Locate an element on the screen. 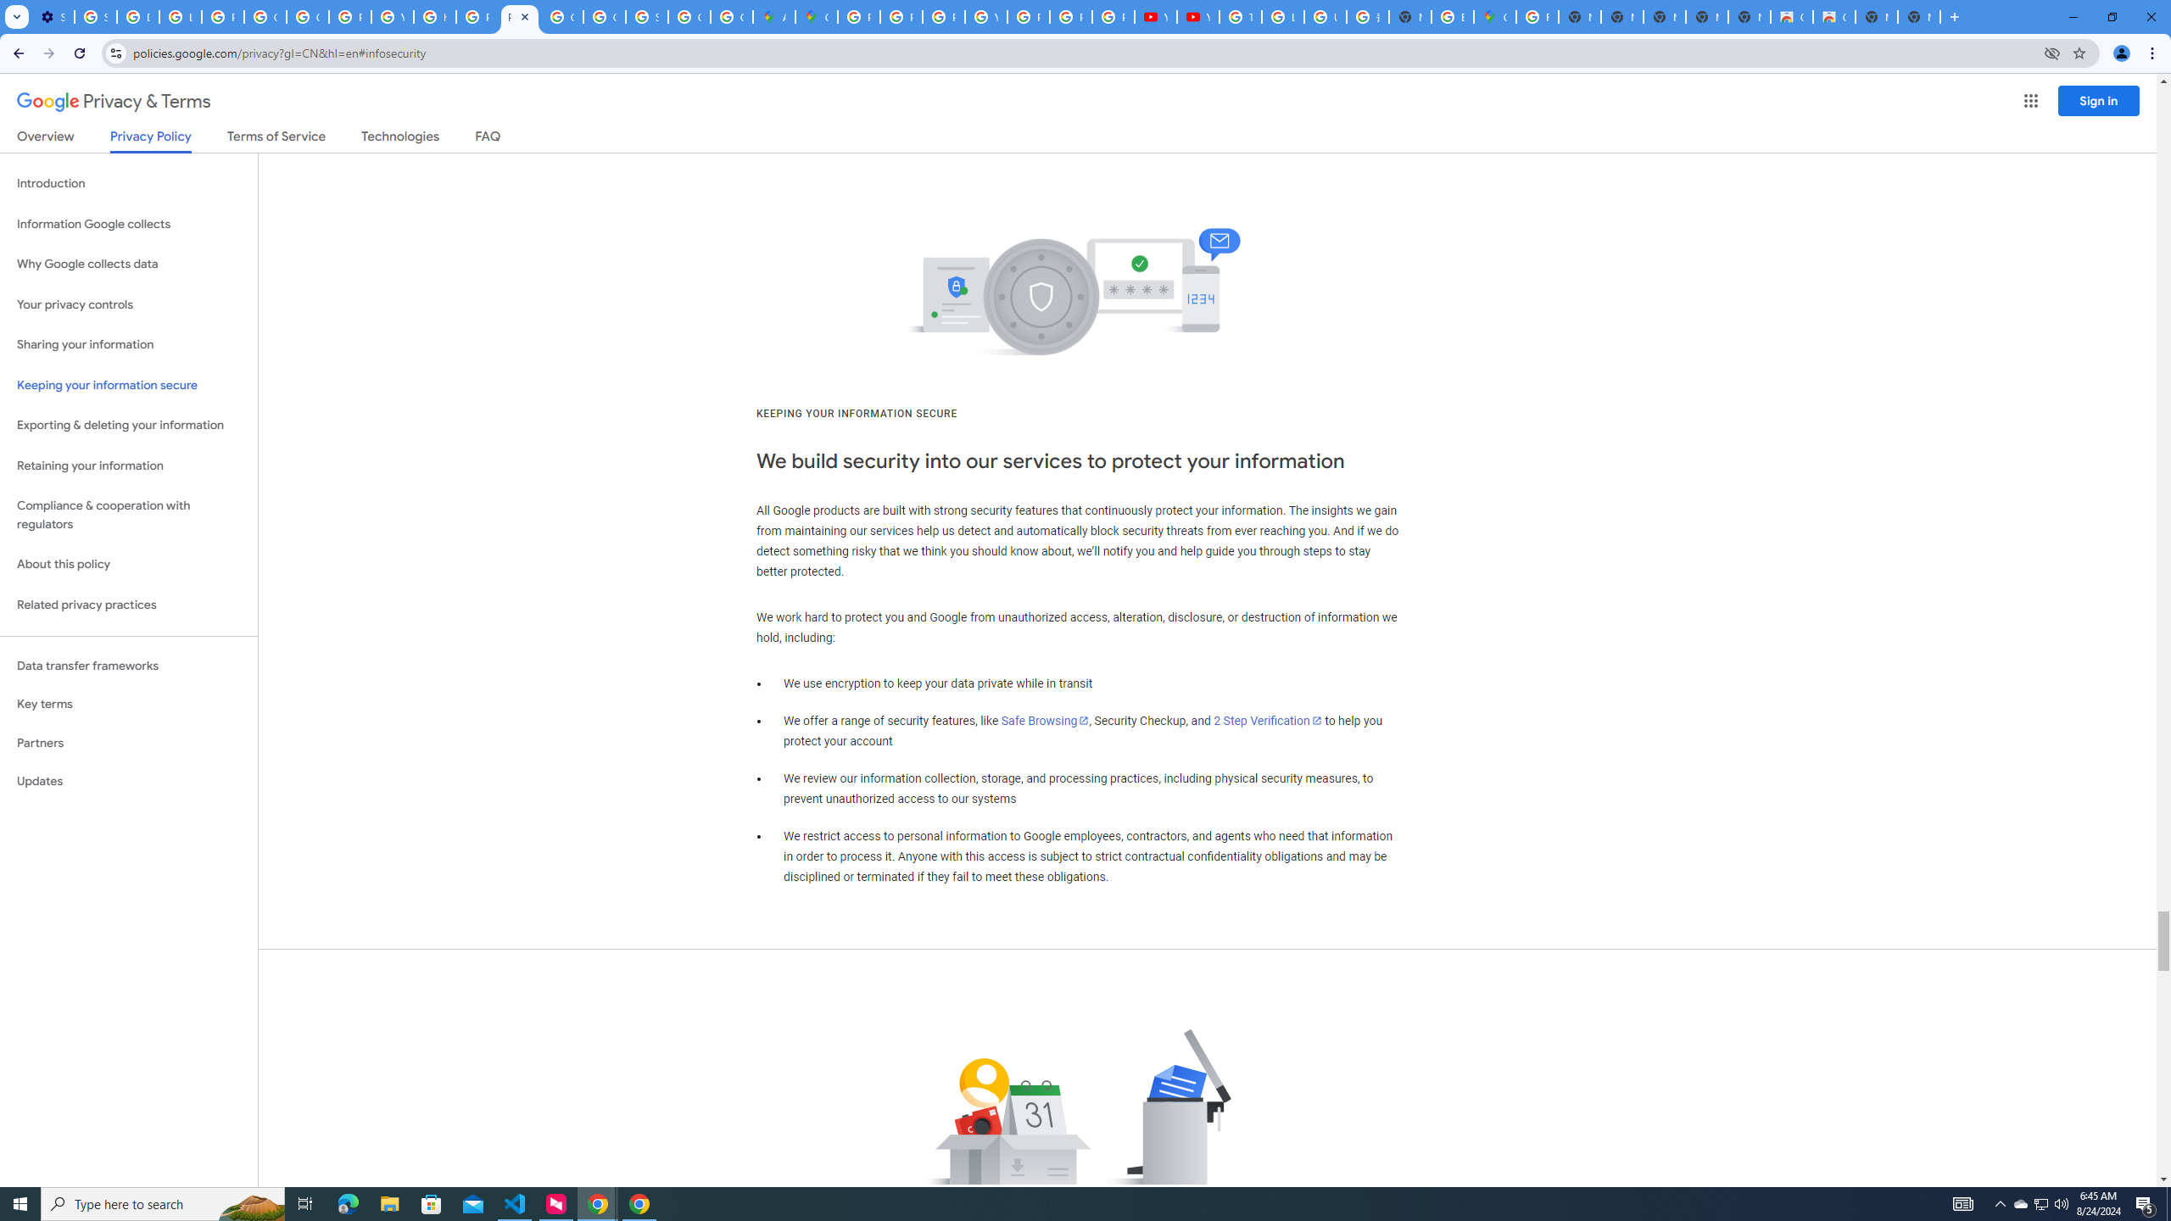 The height and width of the screenshot is (1221, 2171). 2 Step Verification is located at coordinates (1268, 721).